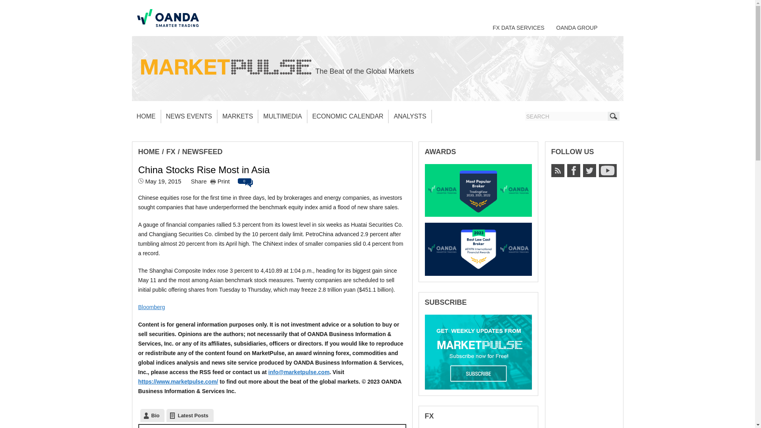 The width and height of the screenshot is (761, 428). What do you see at coordinates (152, 415) in the screenshot?
I see `Bio` at bounding box center [152, 415].